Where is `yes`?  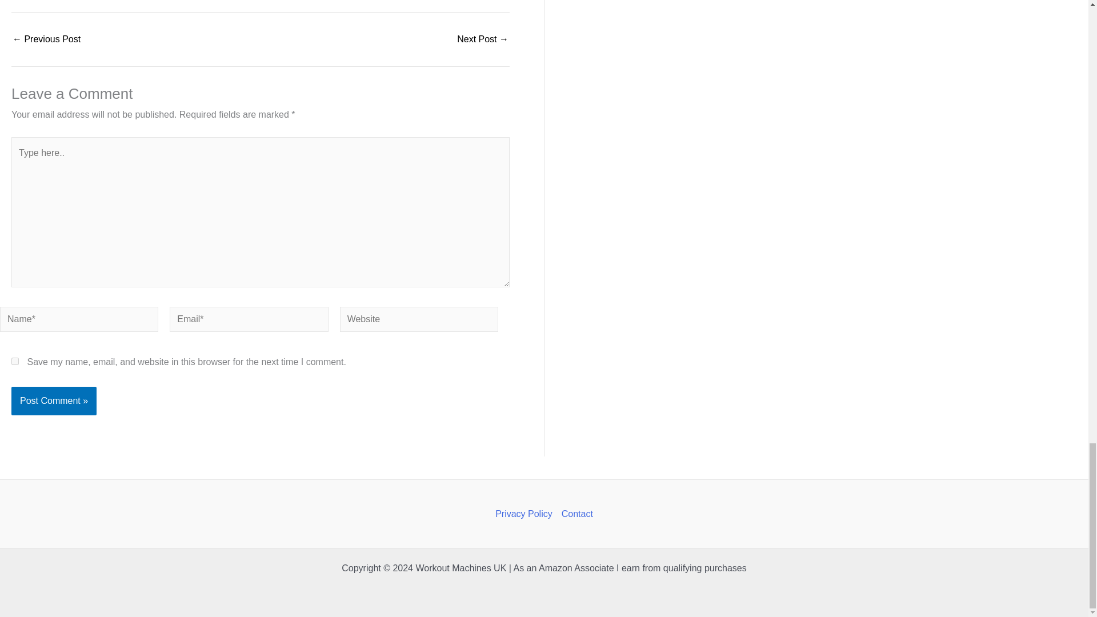
yes is located at coordinates (15, 361).